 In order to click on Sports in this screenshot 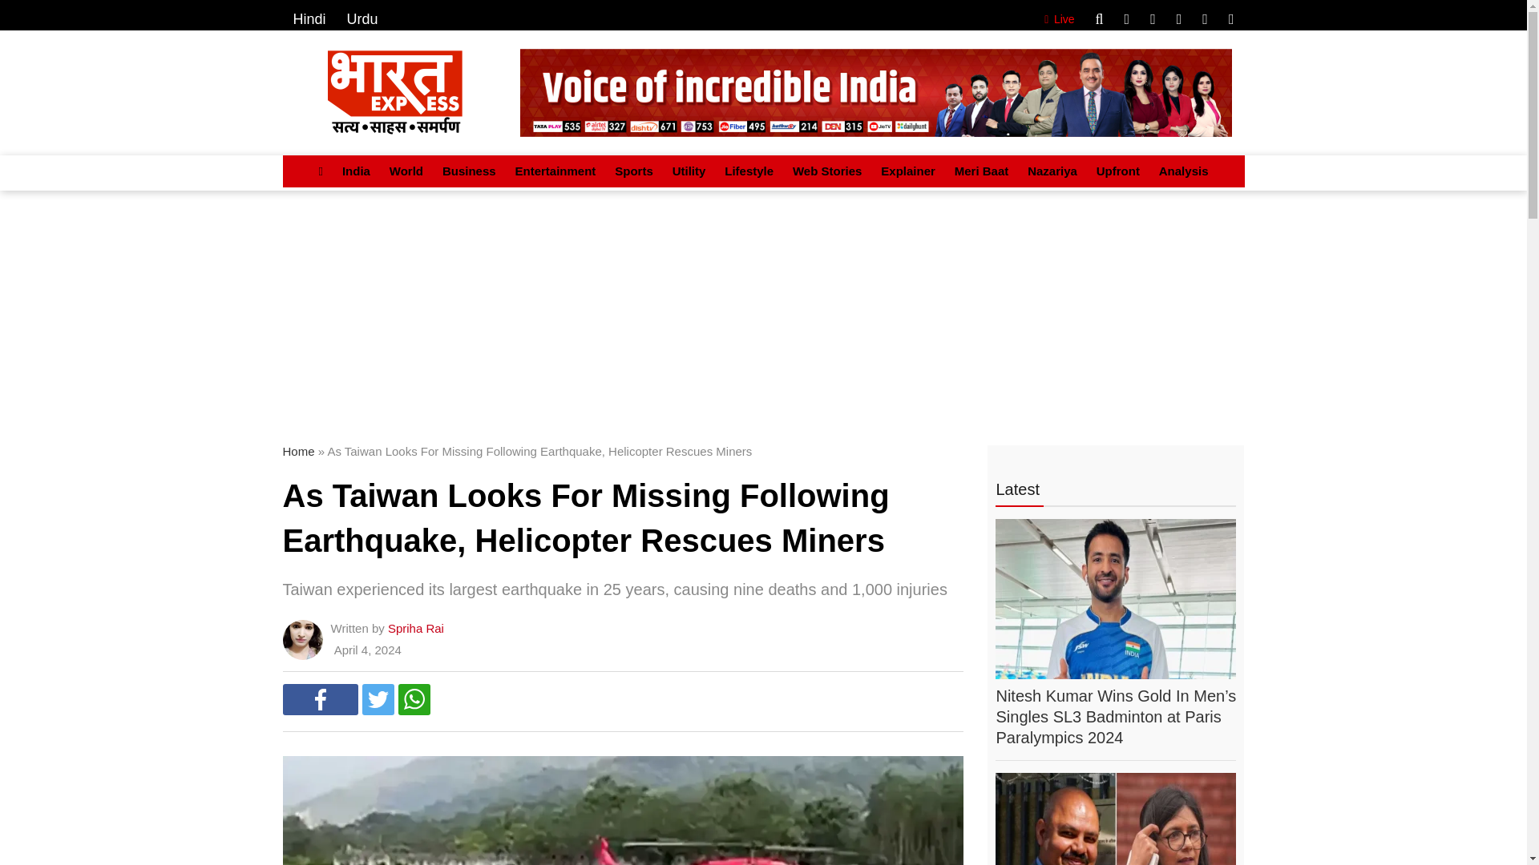, I will do `click(633, 171)`.